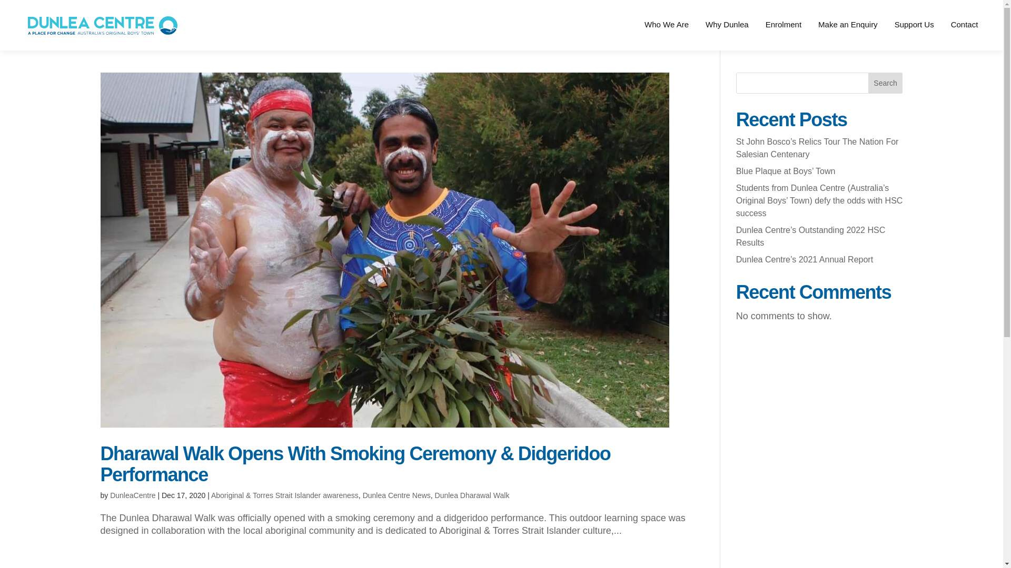 Image resolution: width=1011 pixels, height=568 pixels. Describe the element at coordinates (727, 36) in the screenshot. I see `Why Dunlea` at that location.